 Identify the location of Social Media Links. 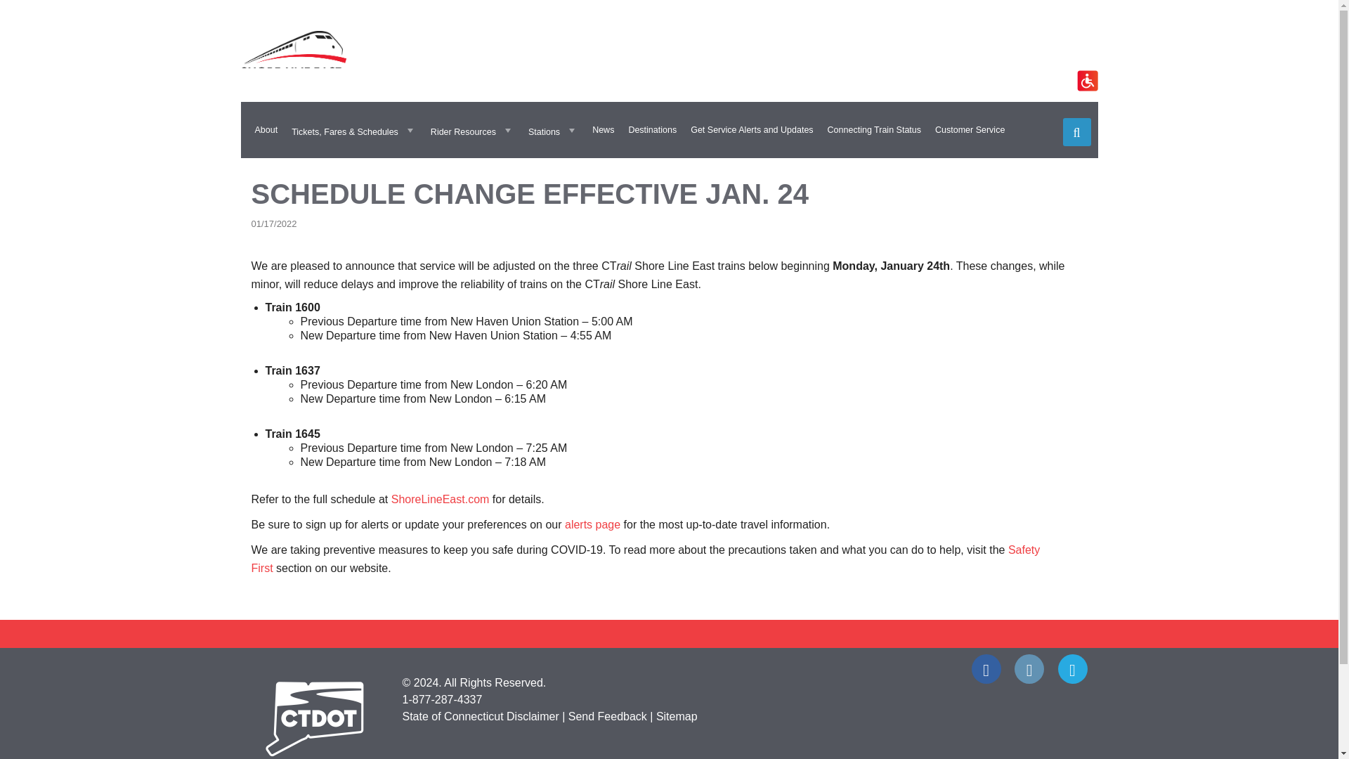
(669, 669).